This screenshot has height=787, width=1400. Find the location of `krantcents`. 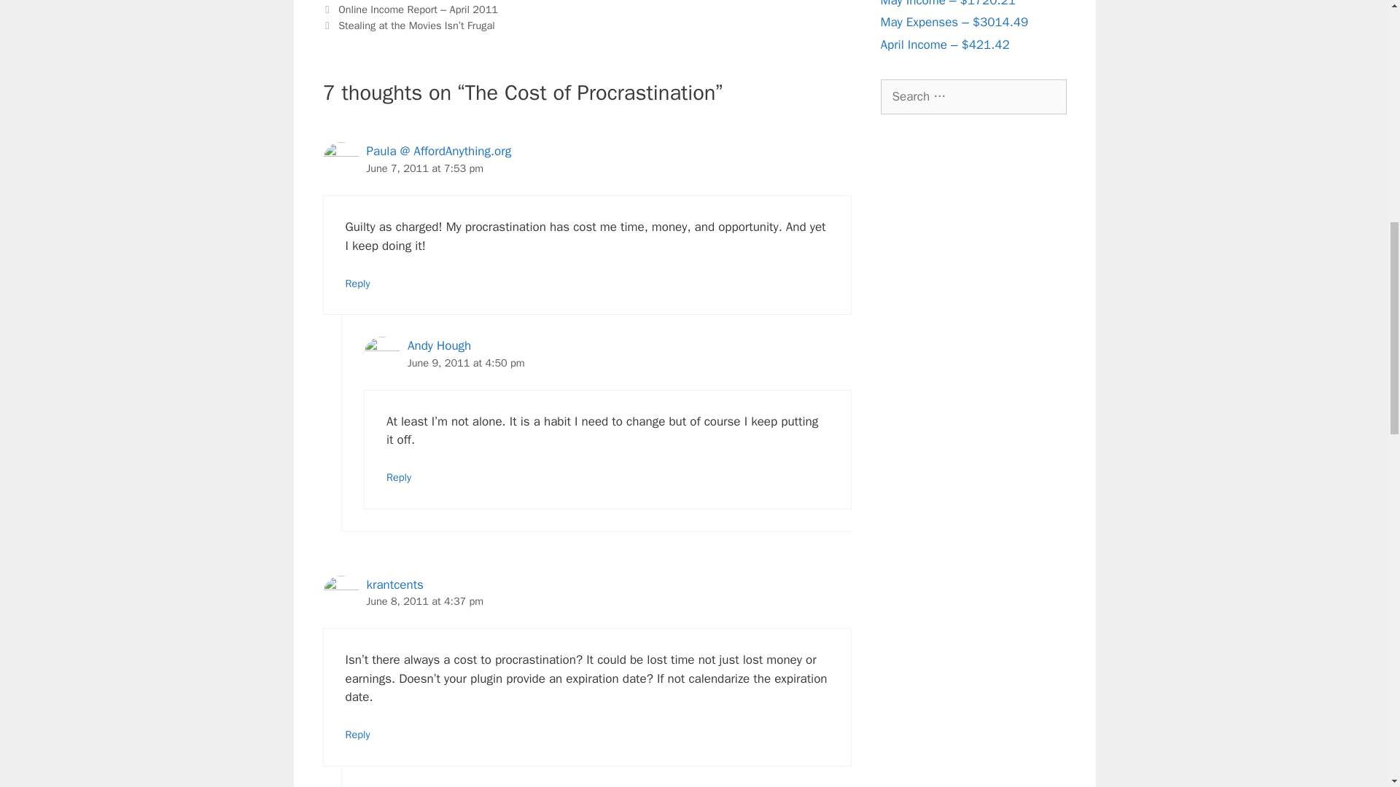

krantcents is located at coordinates (394, 584).